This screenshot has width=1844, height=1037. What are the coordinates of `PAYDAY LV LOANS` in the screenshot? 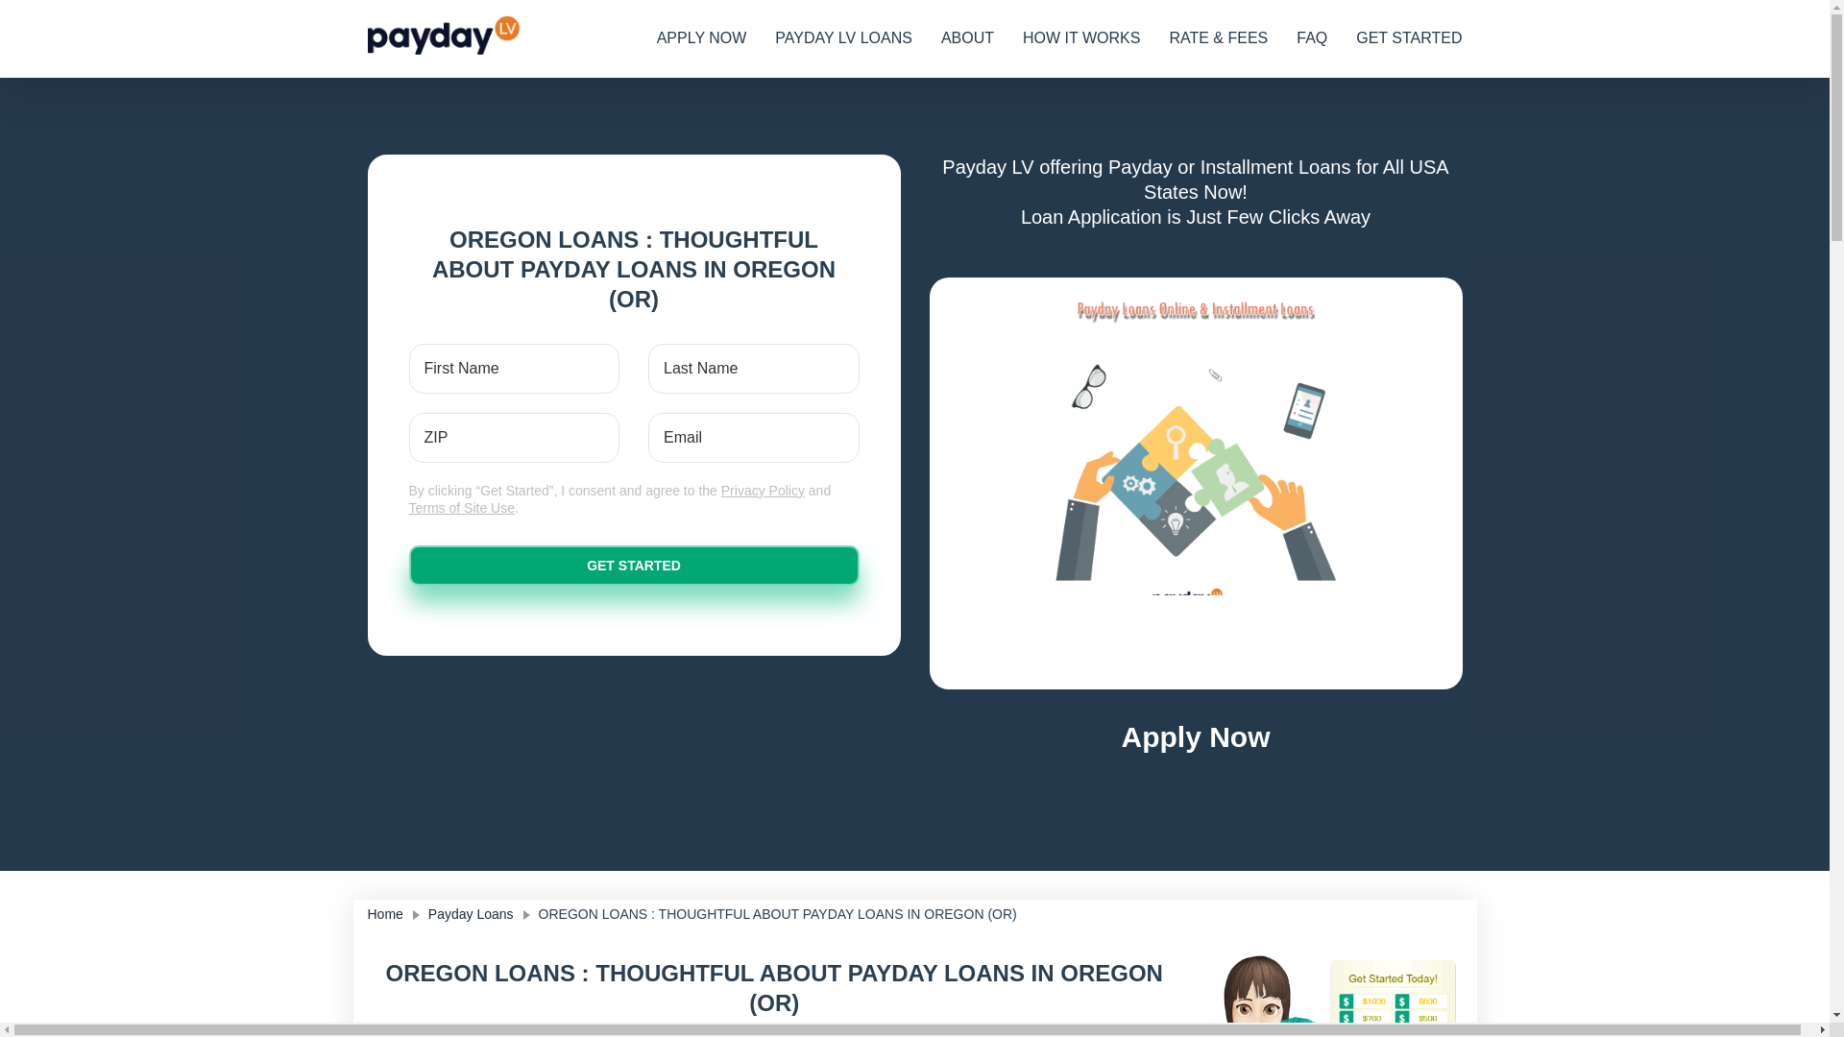 It's located at (843, 38).